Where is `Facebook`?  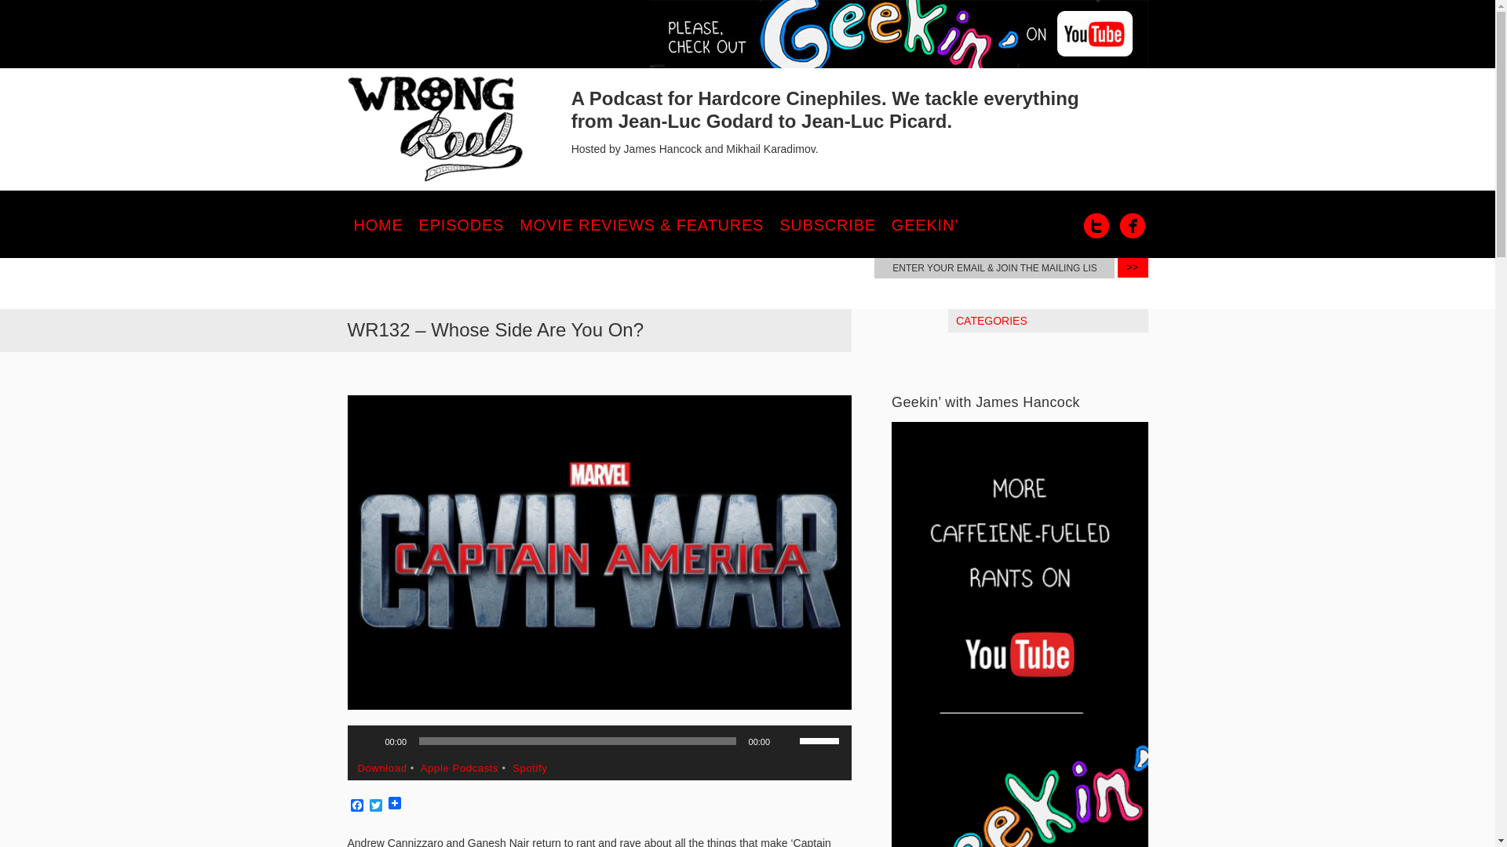
Facebook is located at coordinates (356, 806).